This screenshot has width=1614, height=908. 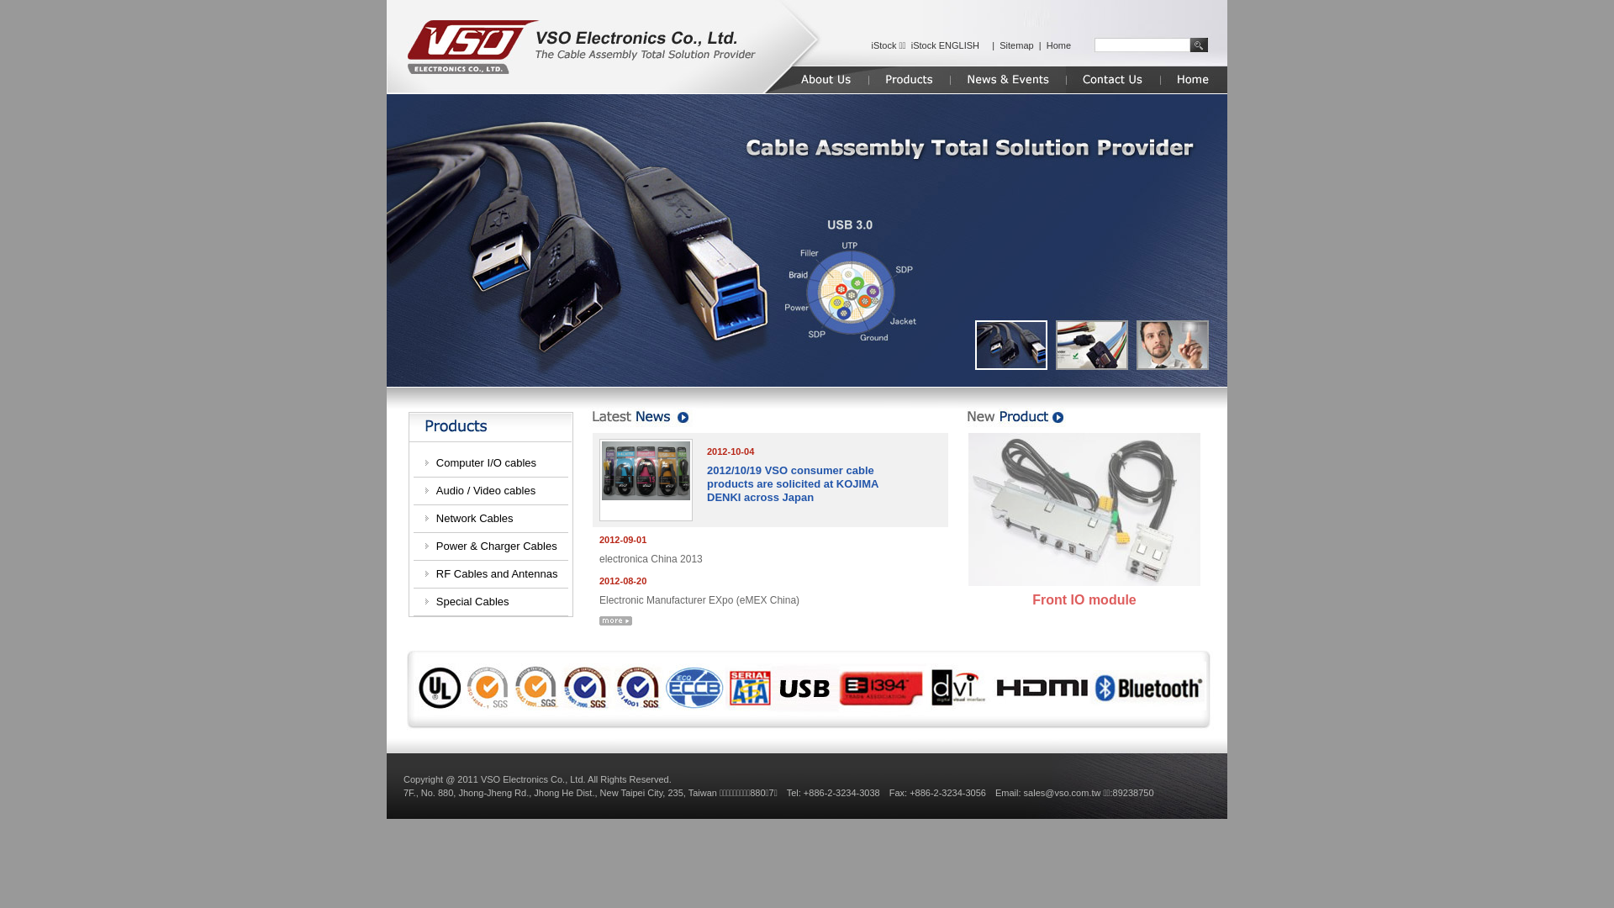 What do you see at coordinates (497, 546) in the screenshot?
I see `Power & Charger Cables` at bounding box center [497, 546].